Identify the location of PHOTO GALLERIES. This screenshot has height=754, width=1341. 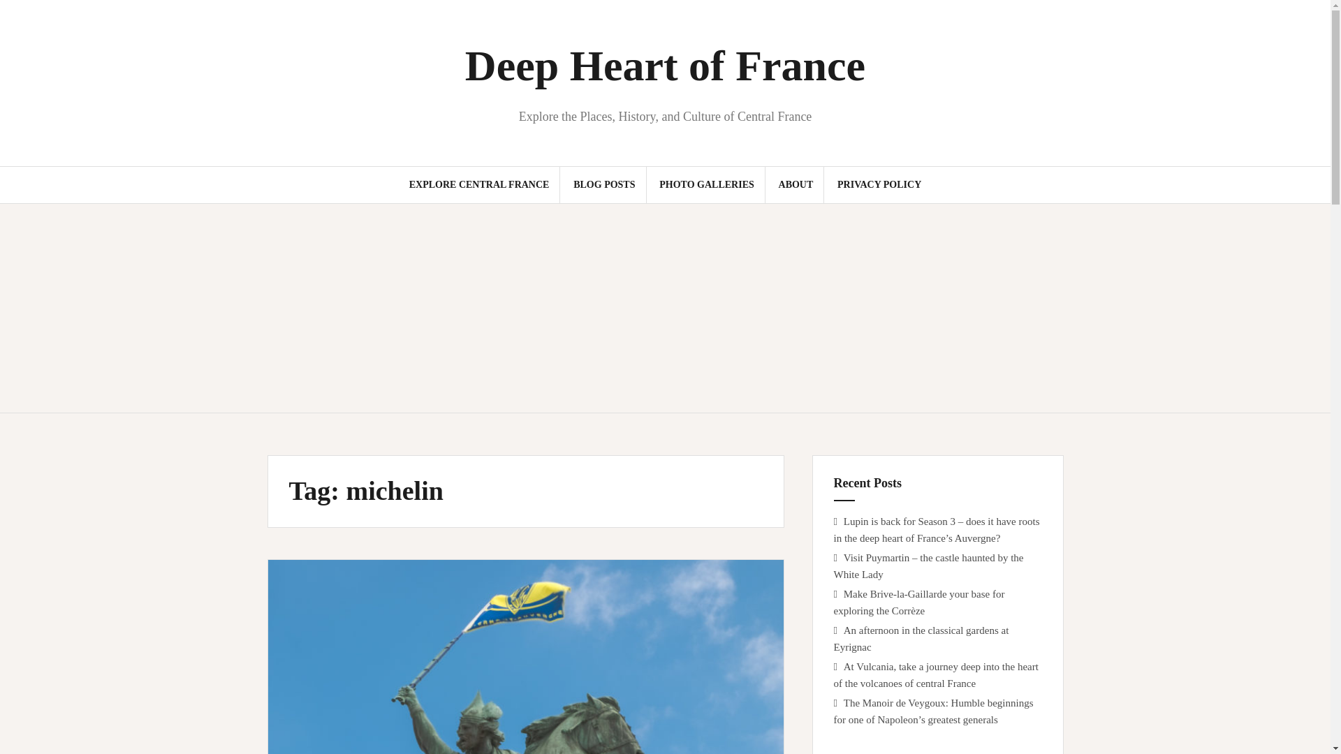
(707, 184).